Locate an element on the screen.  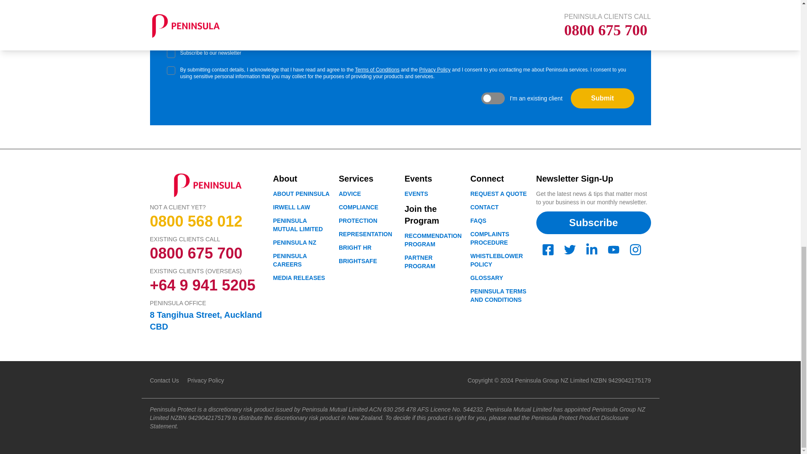
Irwell Law is located at coordinates (292, 207).